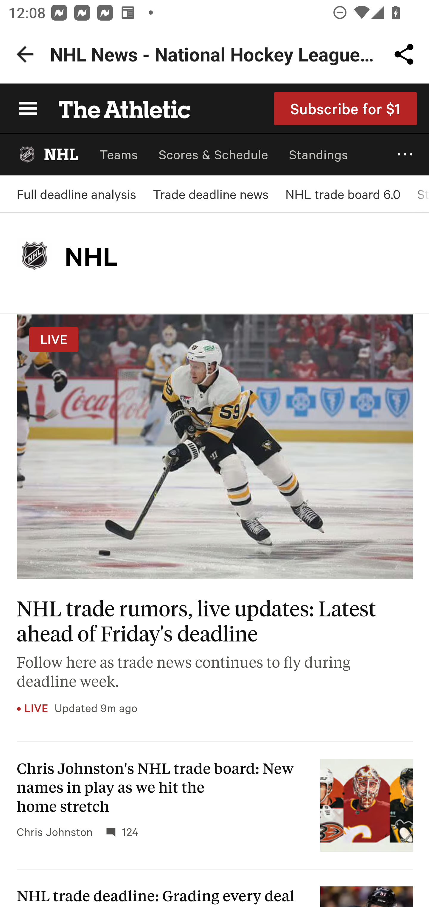  Describe the element at coordinates (213, 155) in the screenshot. I see `Scores & Schedule` at that location.